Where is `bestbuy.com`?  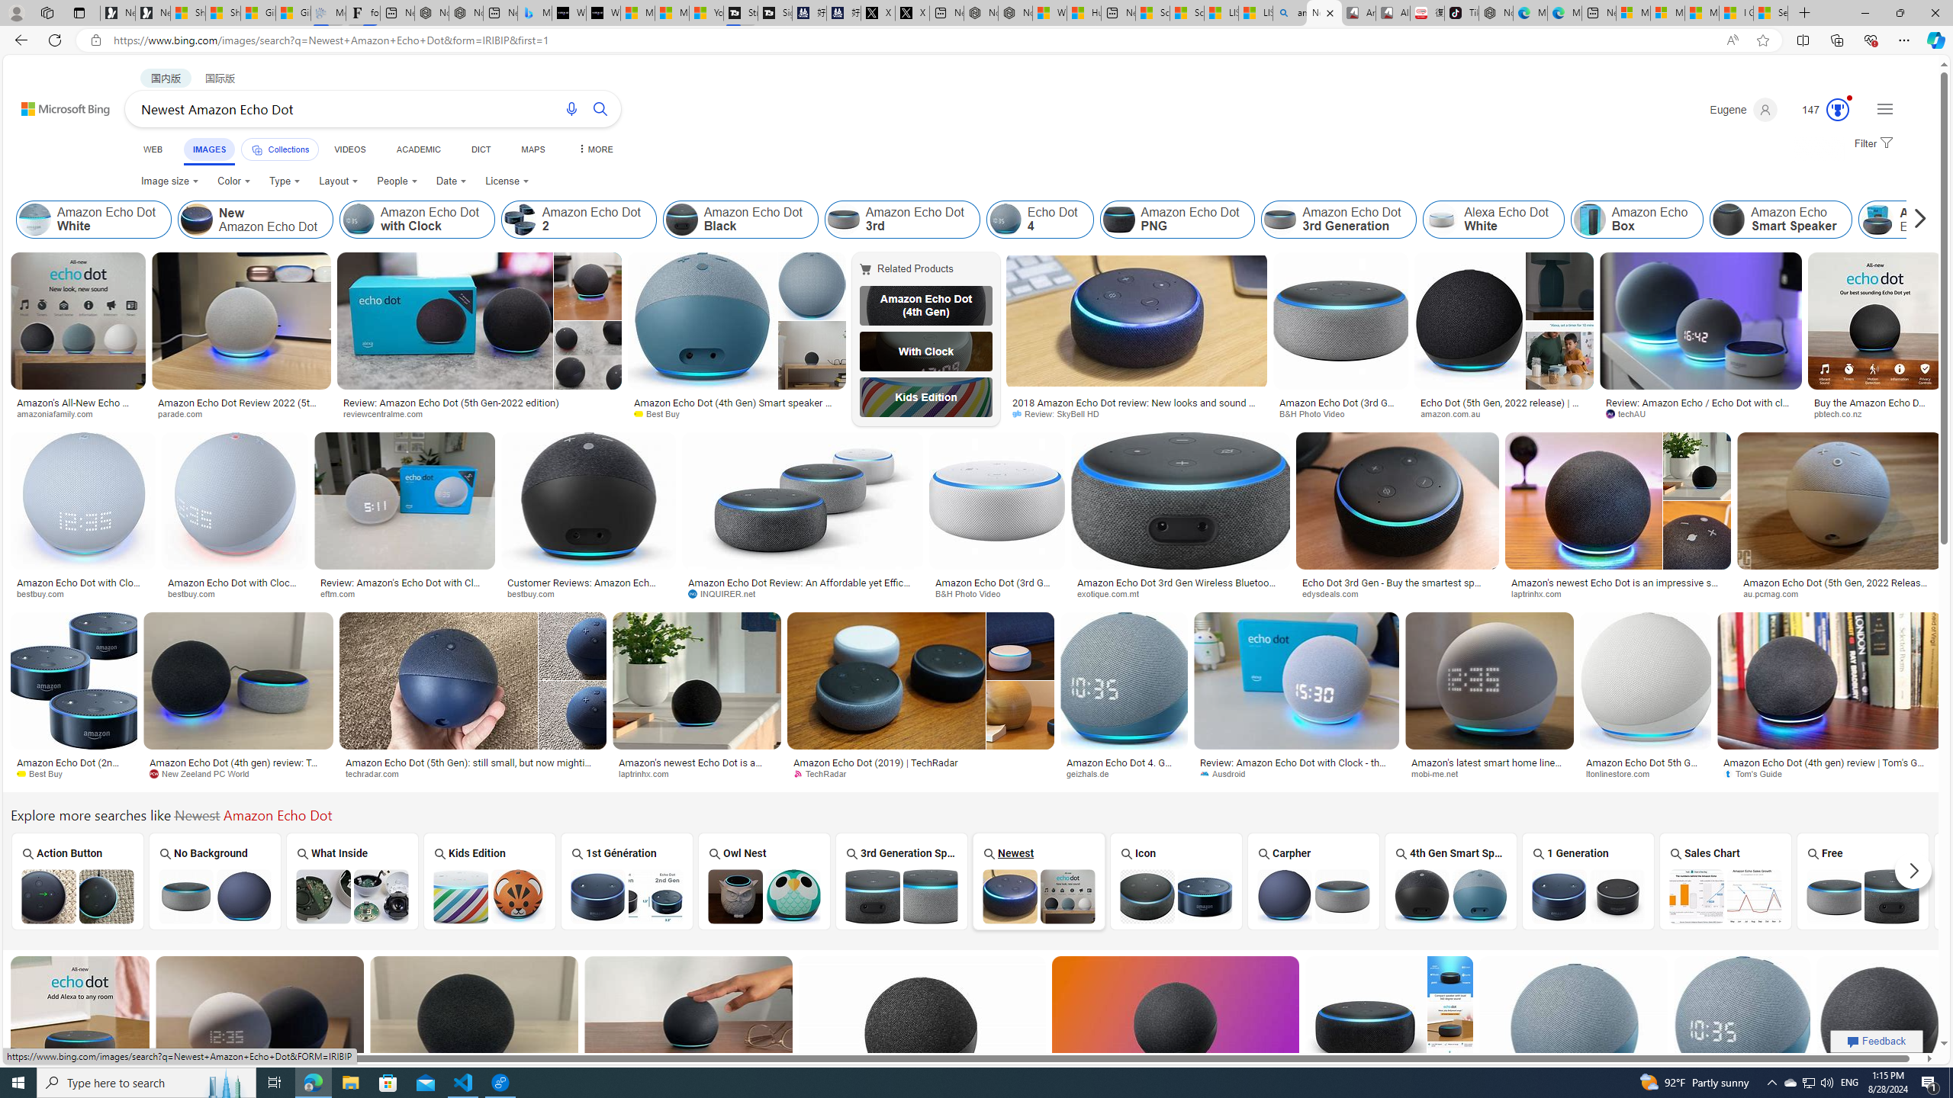
bestbuy.com is located at coordinates (536, 593).